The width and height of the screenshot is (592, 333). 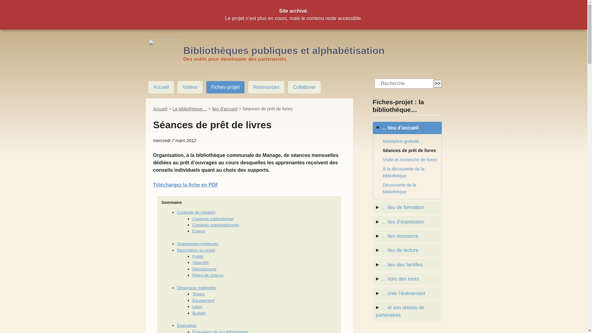 I want to click on Enjeux, so click(x=199, y=231).